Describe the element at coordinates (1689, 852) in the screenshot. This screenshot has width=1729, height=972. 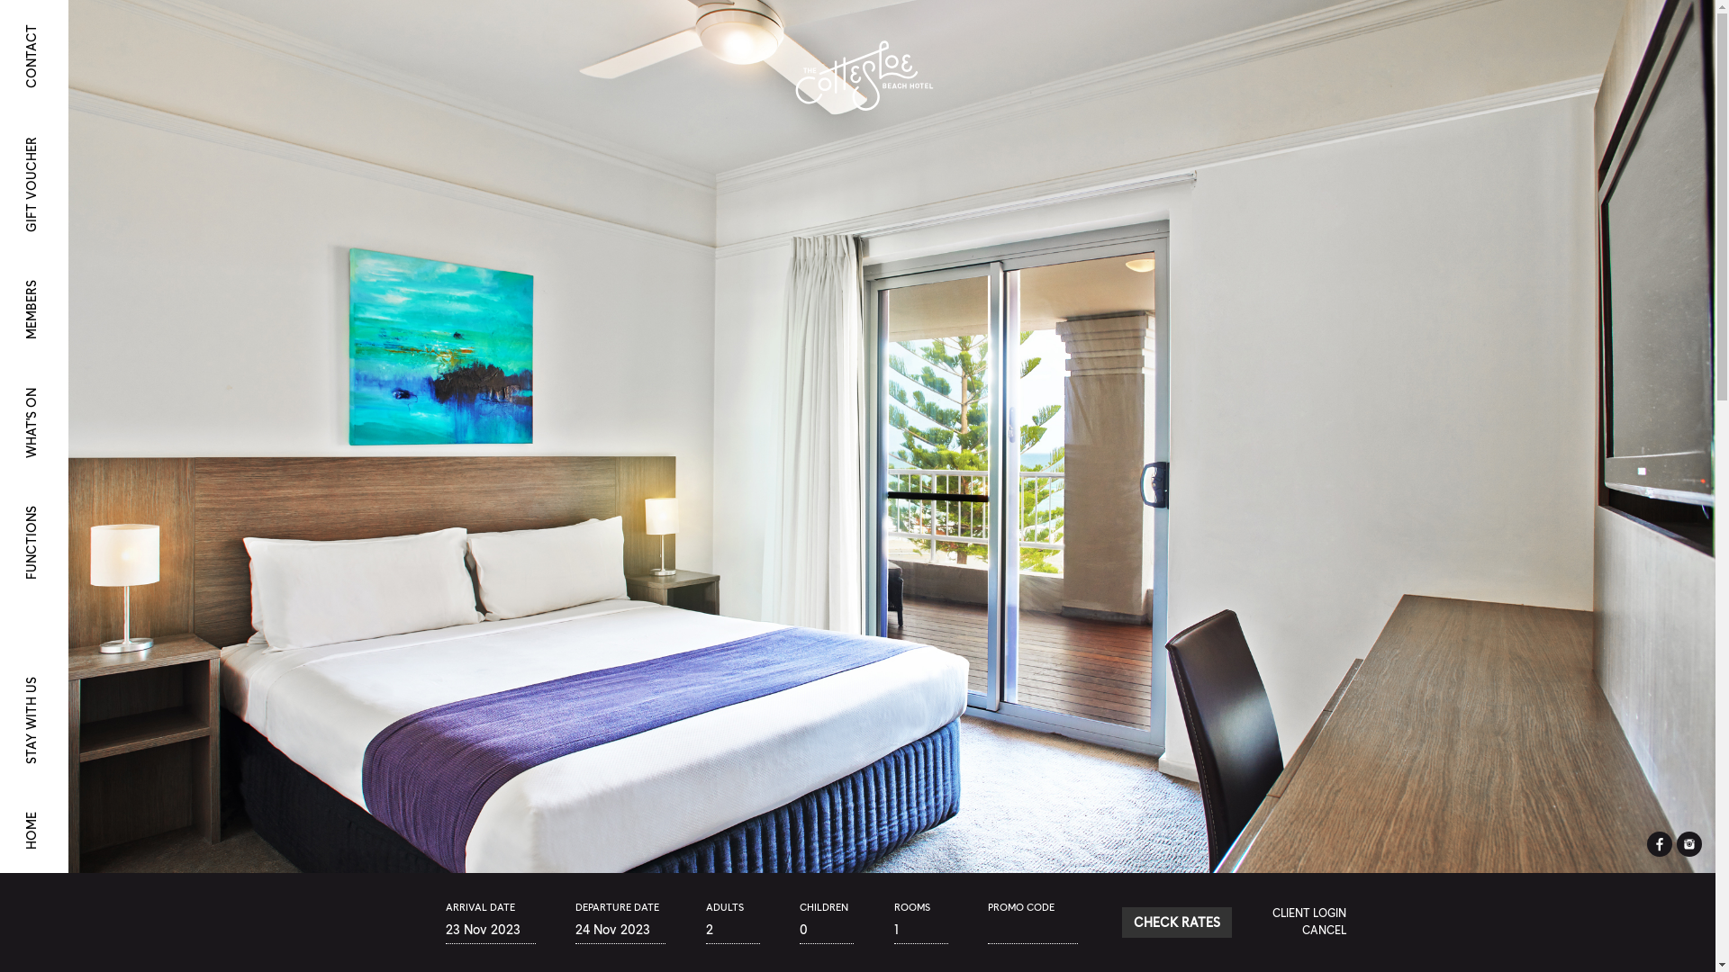
I see `Find us on Instagram` at that location.